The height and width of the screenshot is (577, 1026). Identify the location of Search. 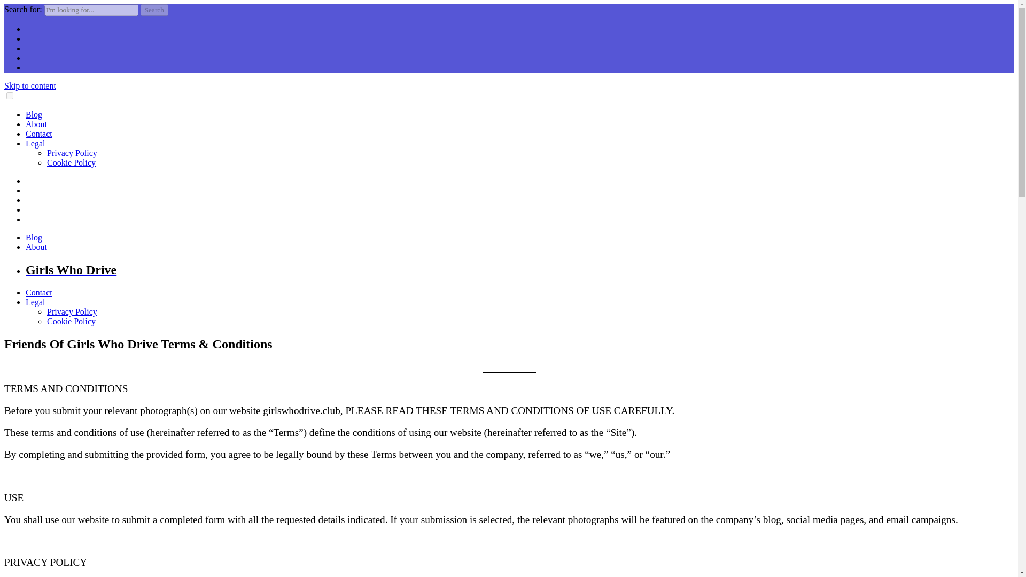
(154, 10).